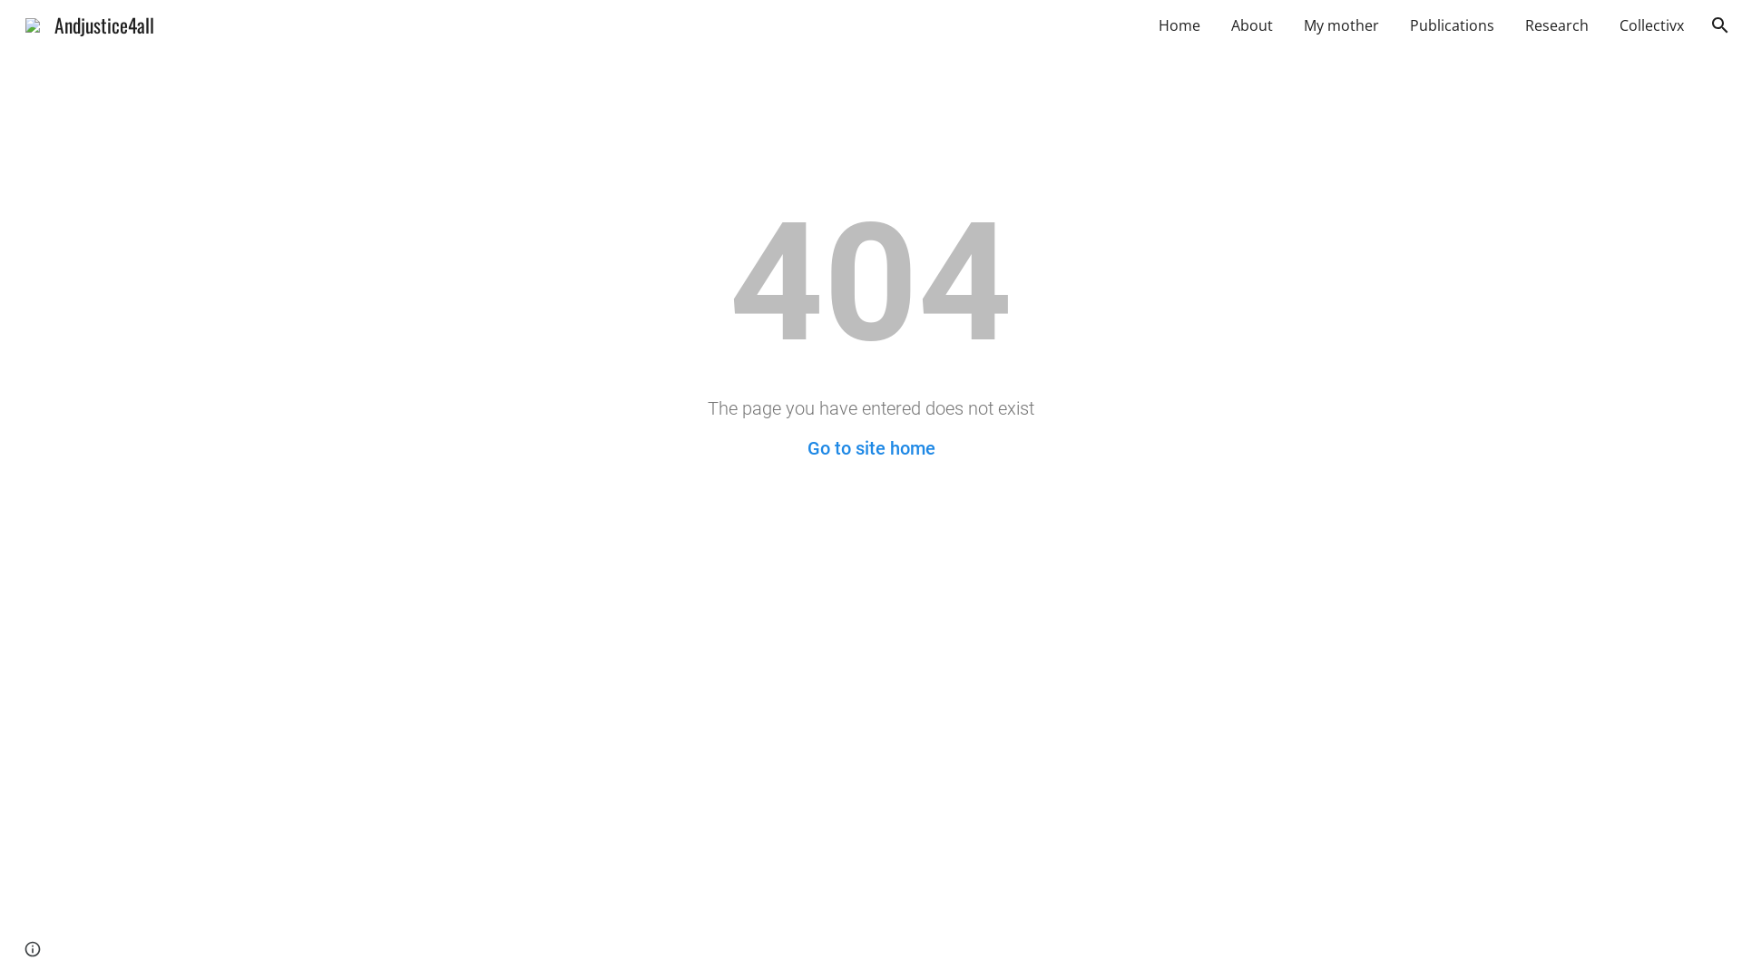  What do you see at coordinates (90, 22) in the screenshot?
I see `Andjustice4all` at bounding box center [90, 22].